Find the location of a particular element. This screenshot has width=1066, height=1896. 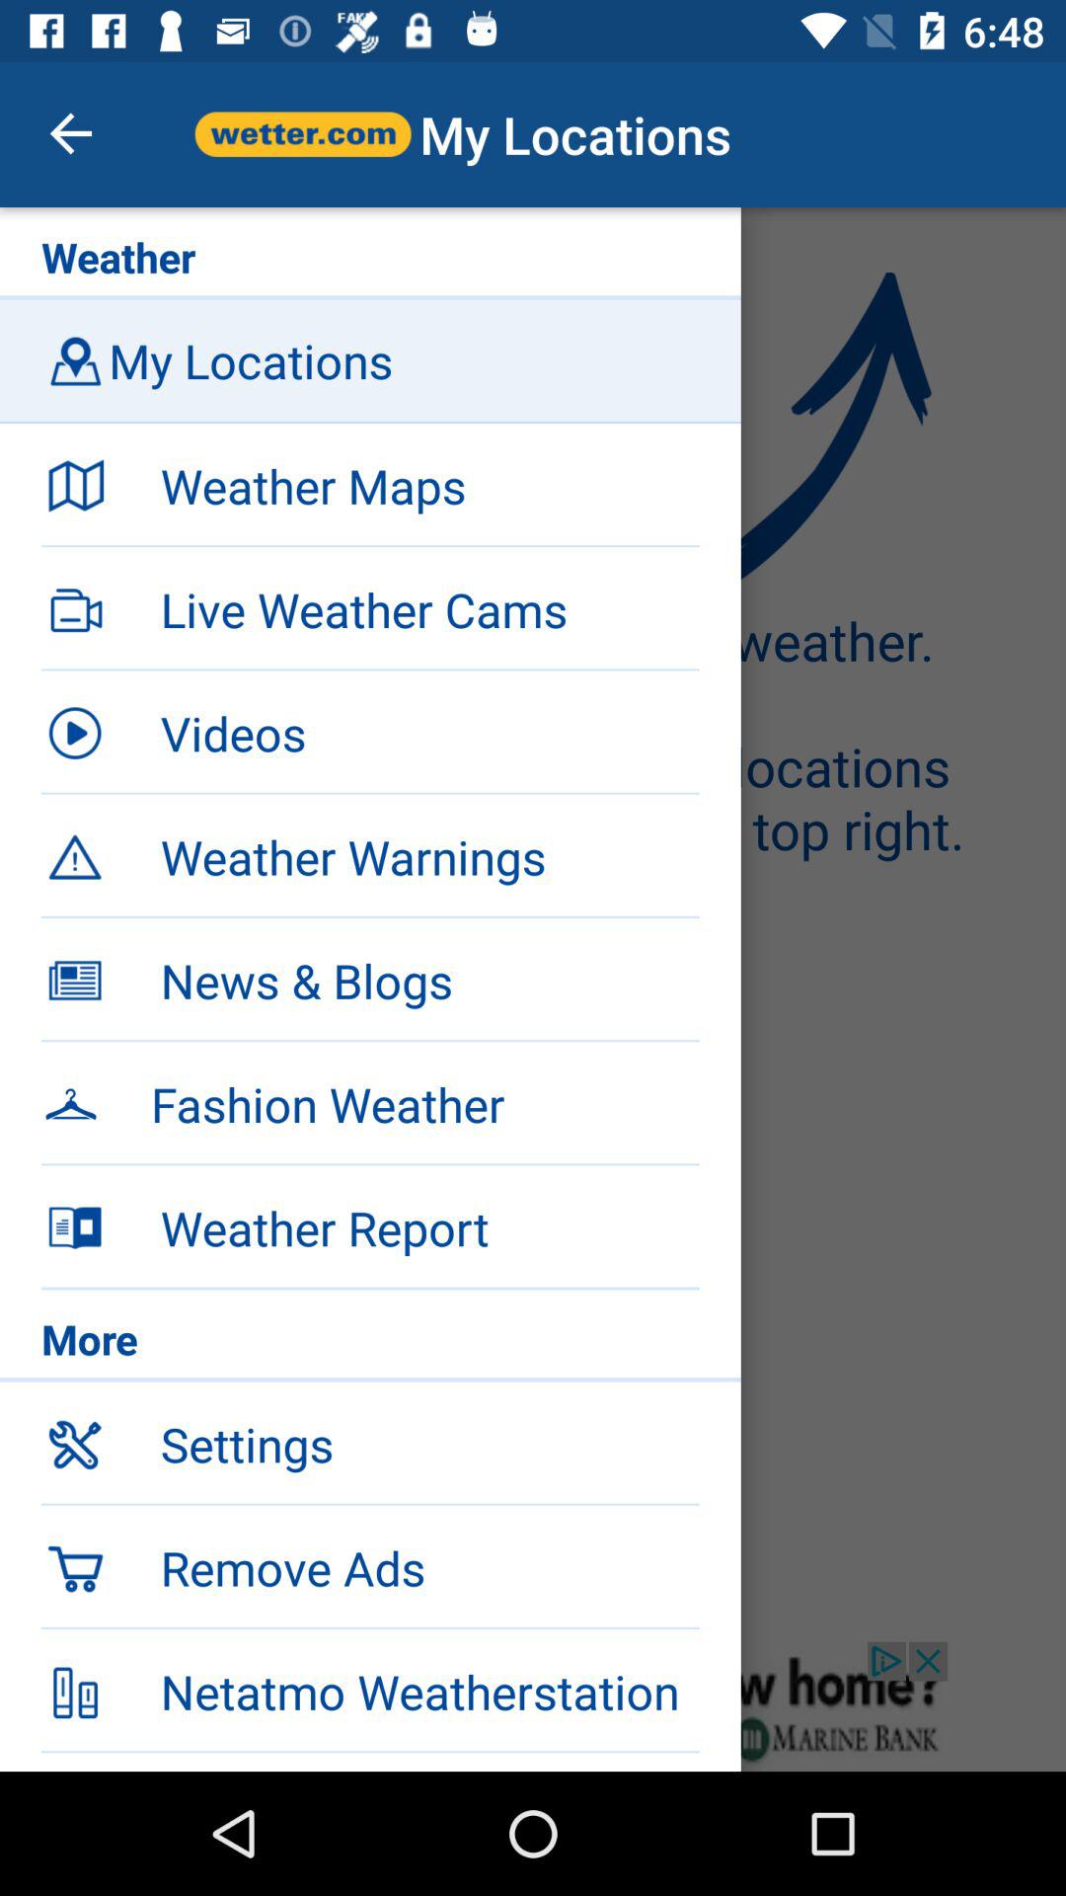

display advertisement site is located at coordinates (533, 1706).